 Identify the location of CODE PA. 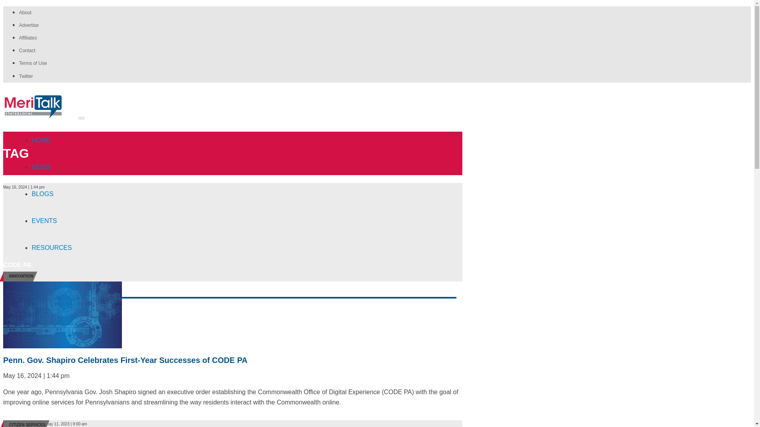
(17, 265).